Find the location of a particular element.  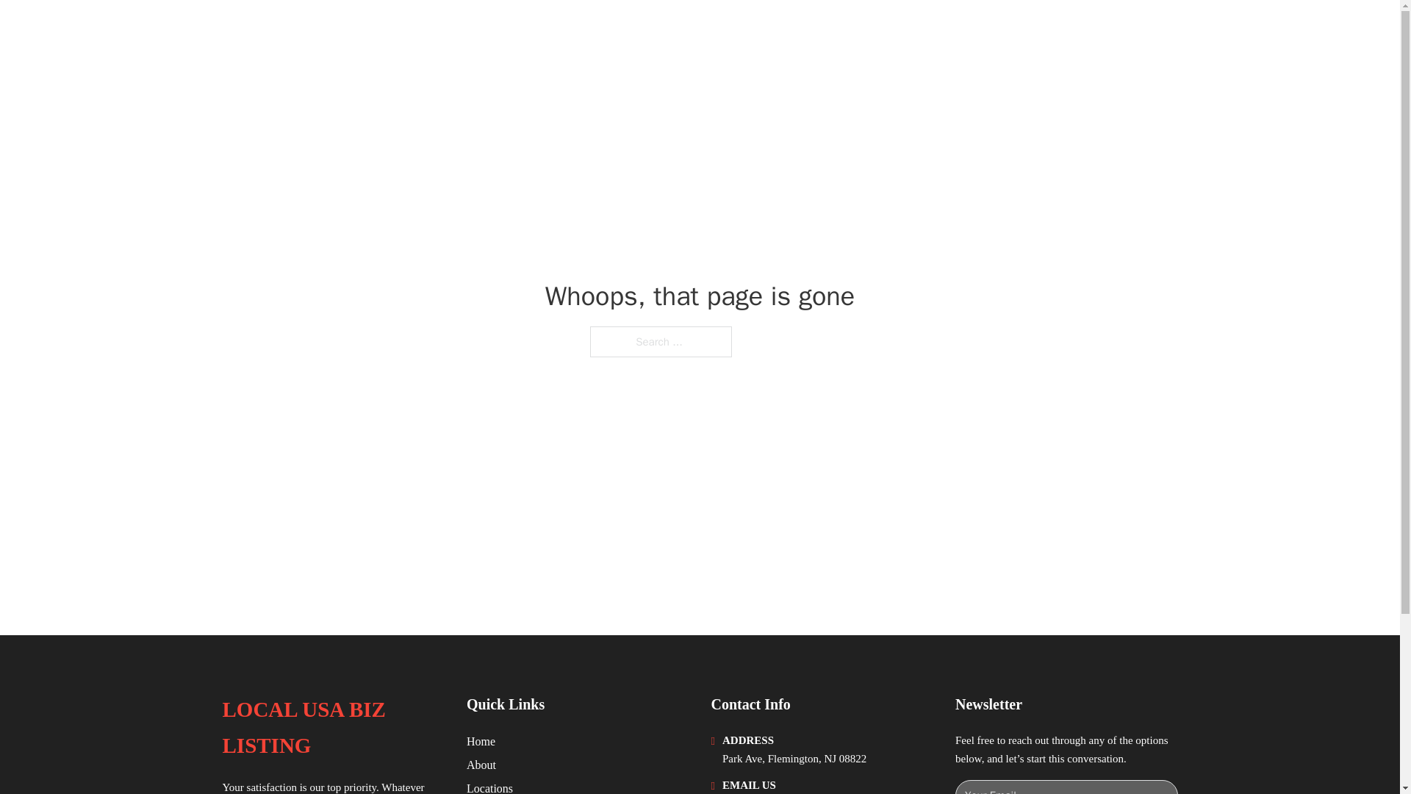

About is located at coordinates (481, 765).